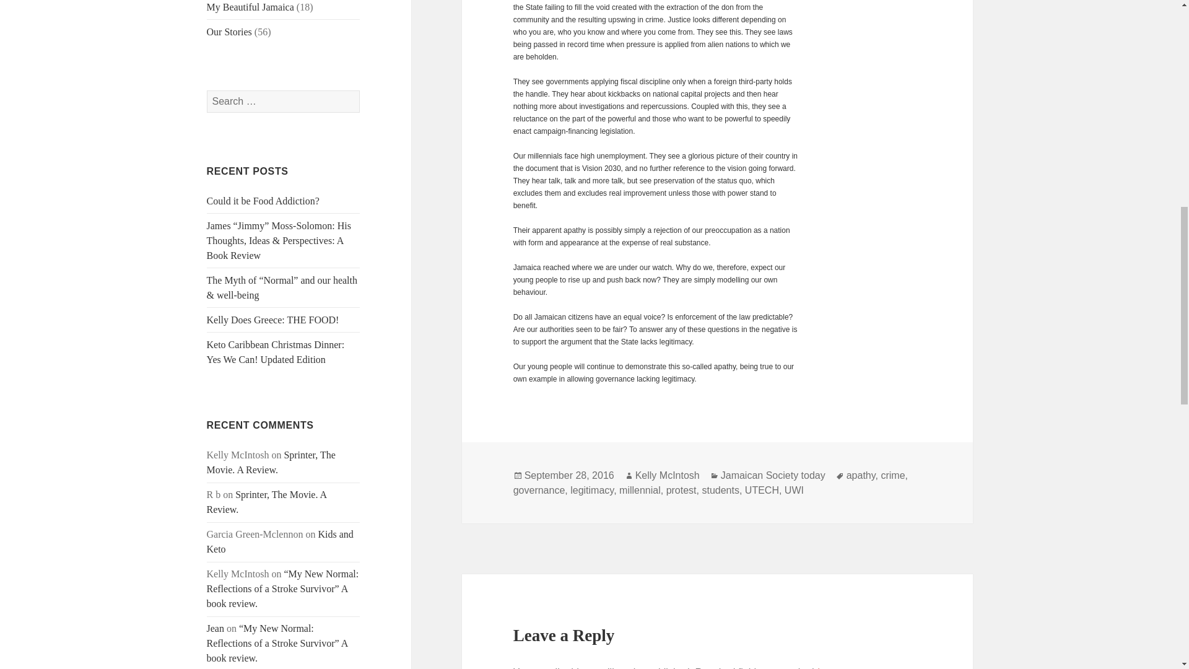 This screenshot has height=669, width=1189. I want to click on Kelly Does Greece: THE FOOD!, so click(272, 320).